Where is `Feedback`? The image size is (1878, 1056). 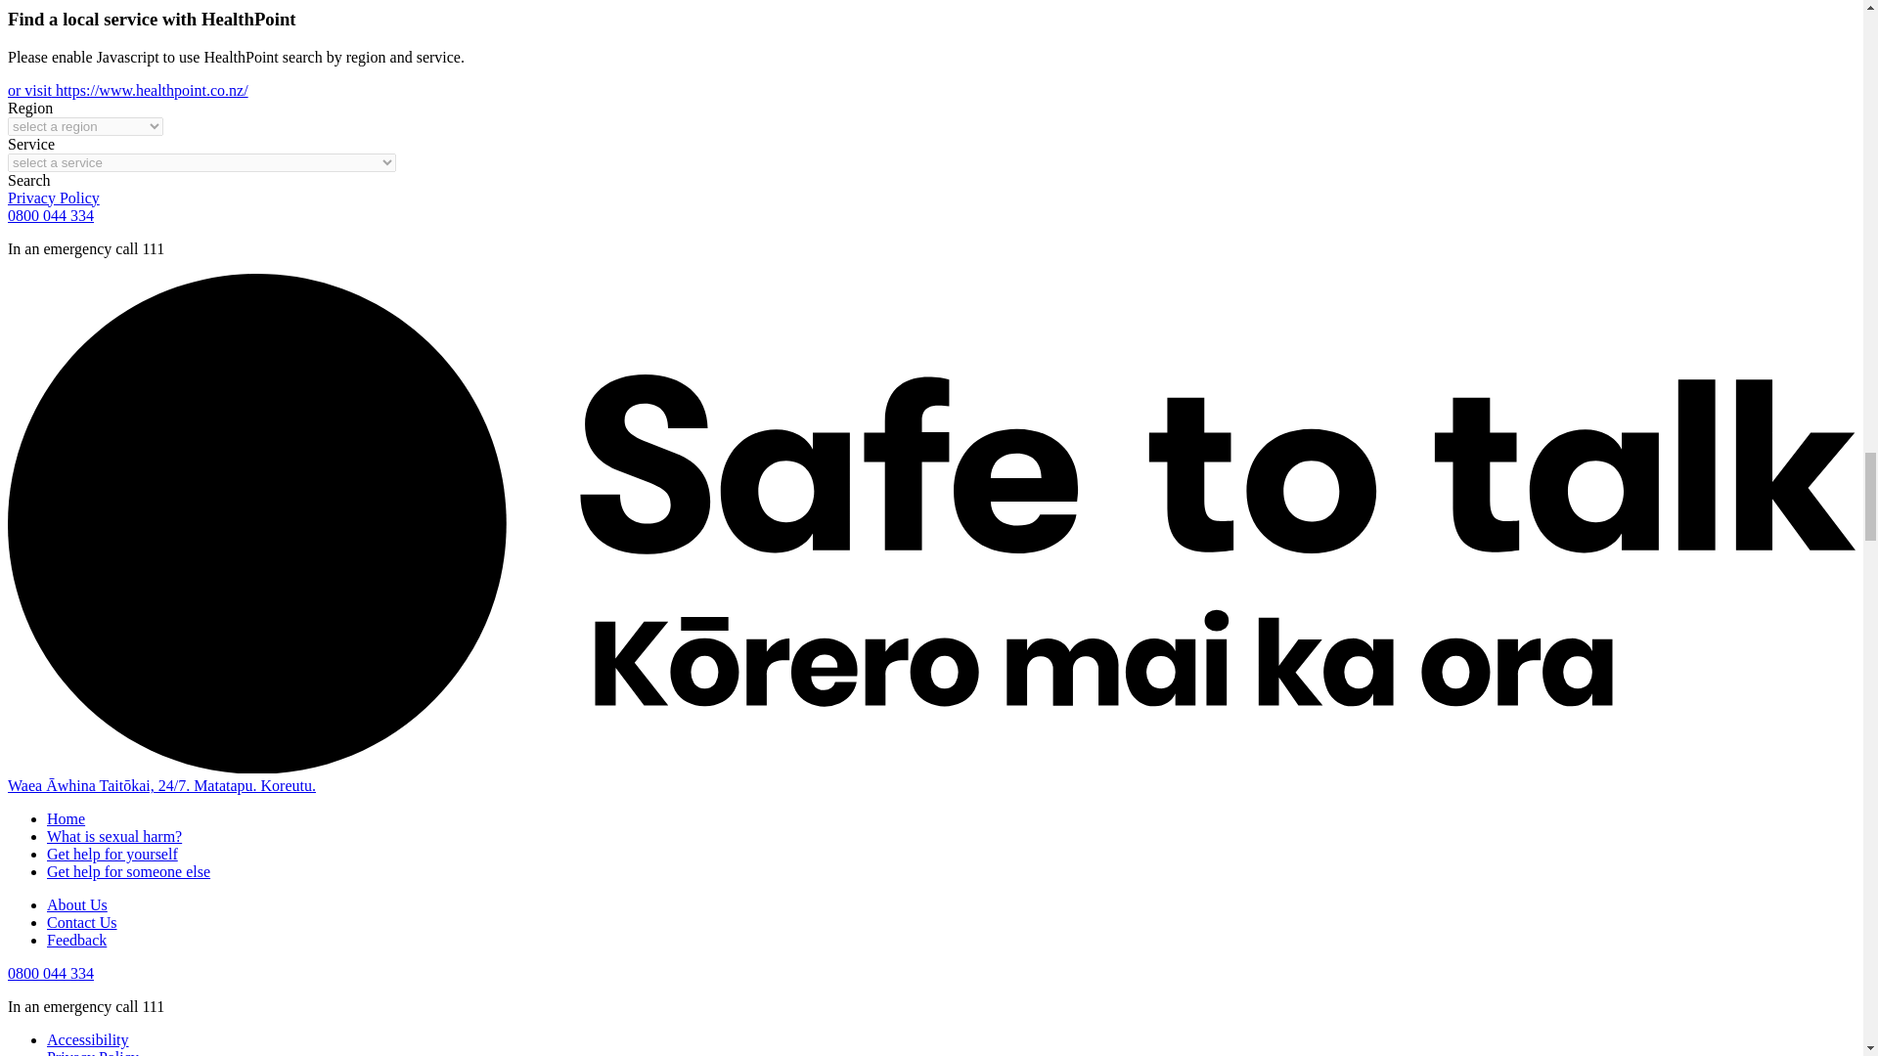 Feedback is located at coordinates (76, 939).